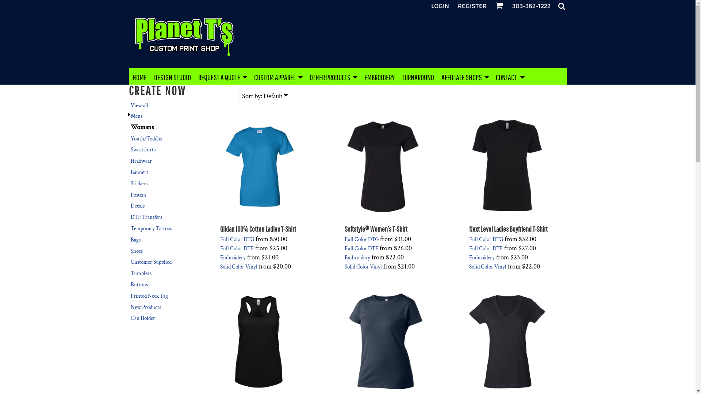  Describe the element at coordinates (172, 77) in the screenshot. I see `DESIGN STUDIO` at that location.